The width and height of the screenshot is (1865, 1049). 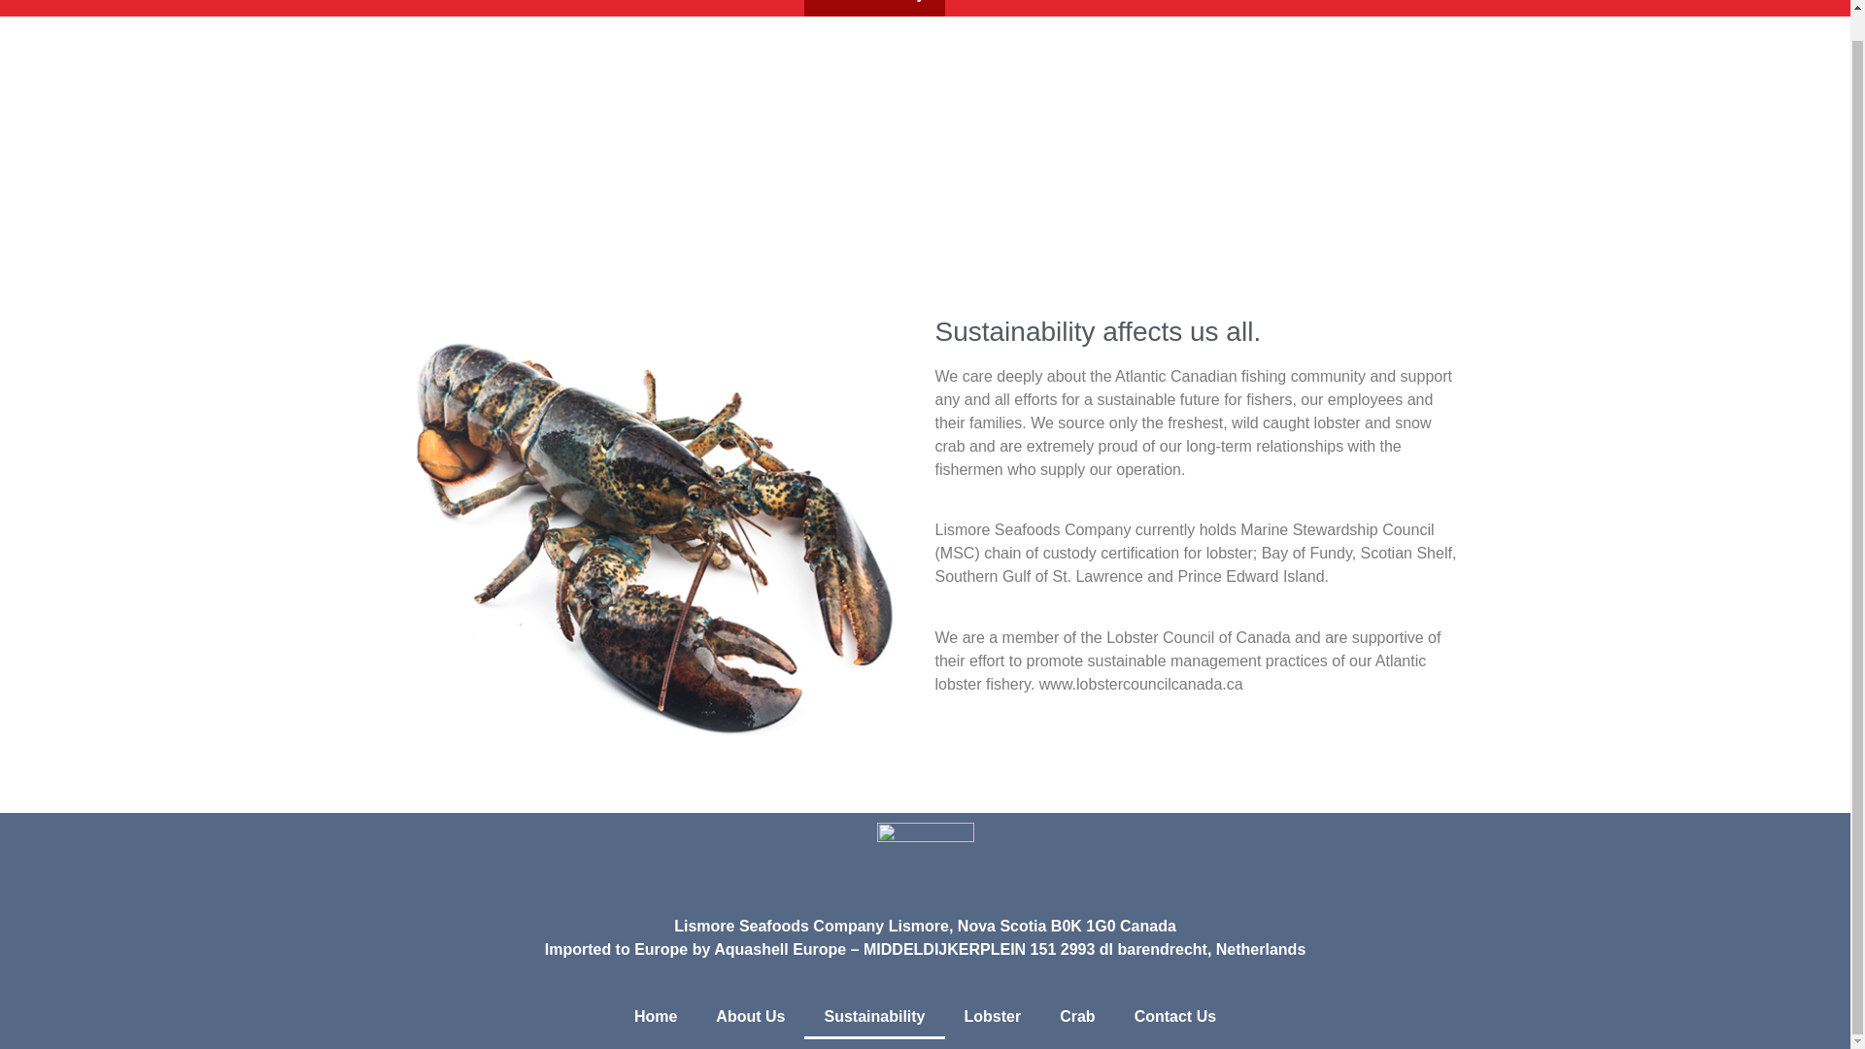 I want to click on Lobster, so click(x=992, y=8).